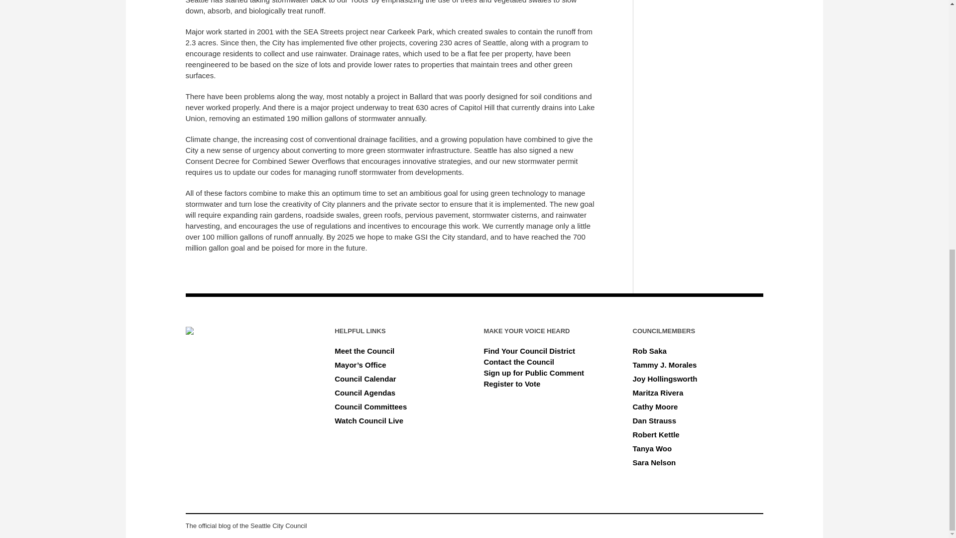 The image size is (956, 538). I want to click on Cathy Moore, so click(655, 406).